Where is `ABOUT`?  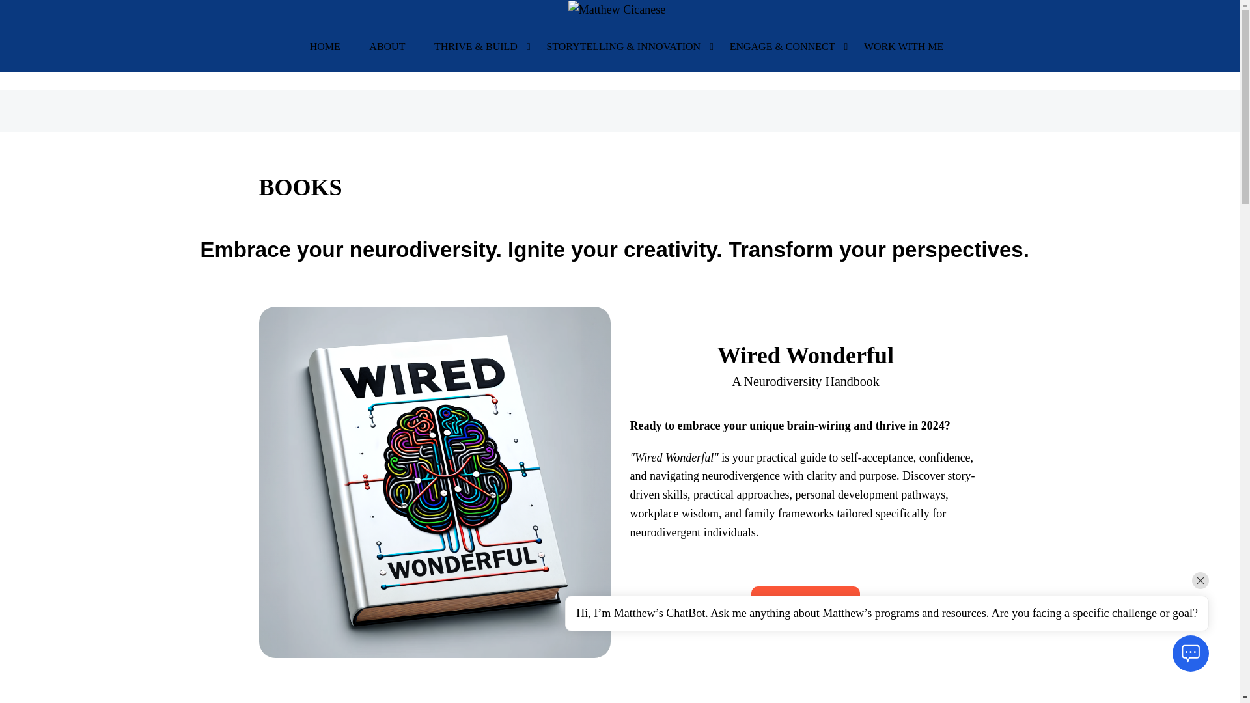
ABOUT is located at coordinates (387, 52).